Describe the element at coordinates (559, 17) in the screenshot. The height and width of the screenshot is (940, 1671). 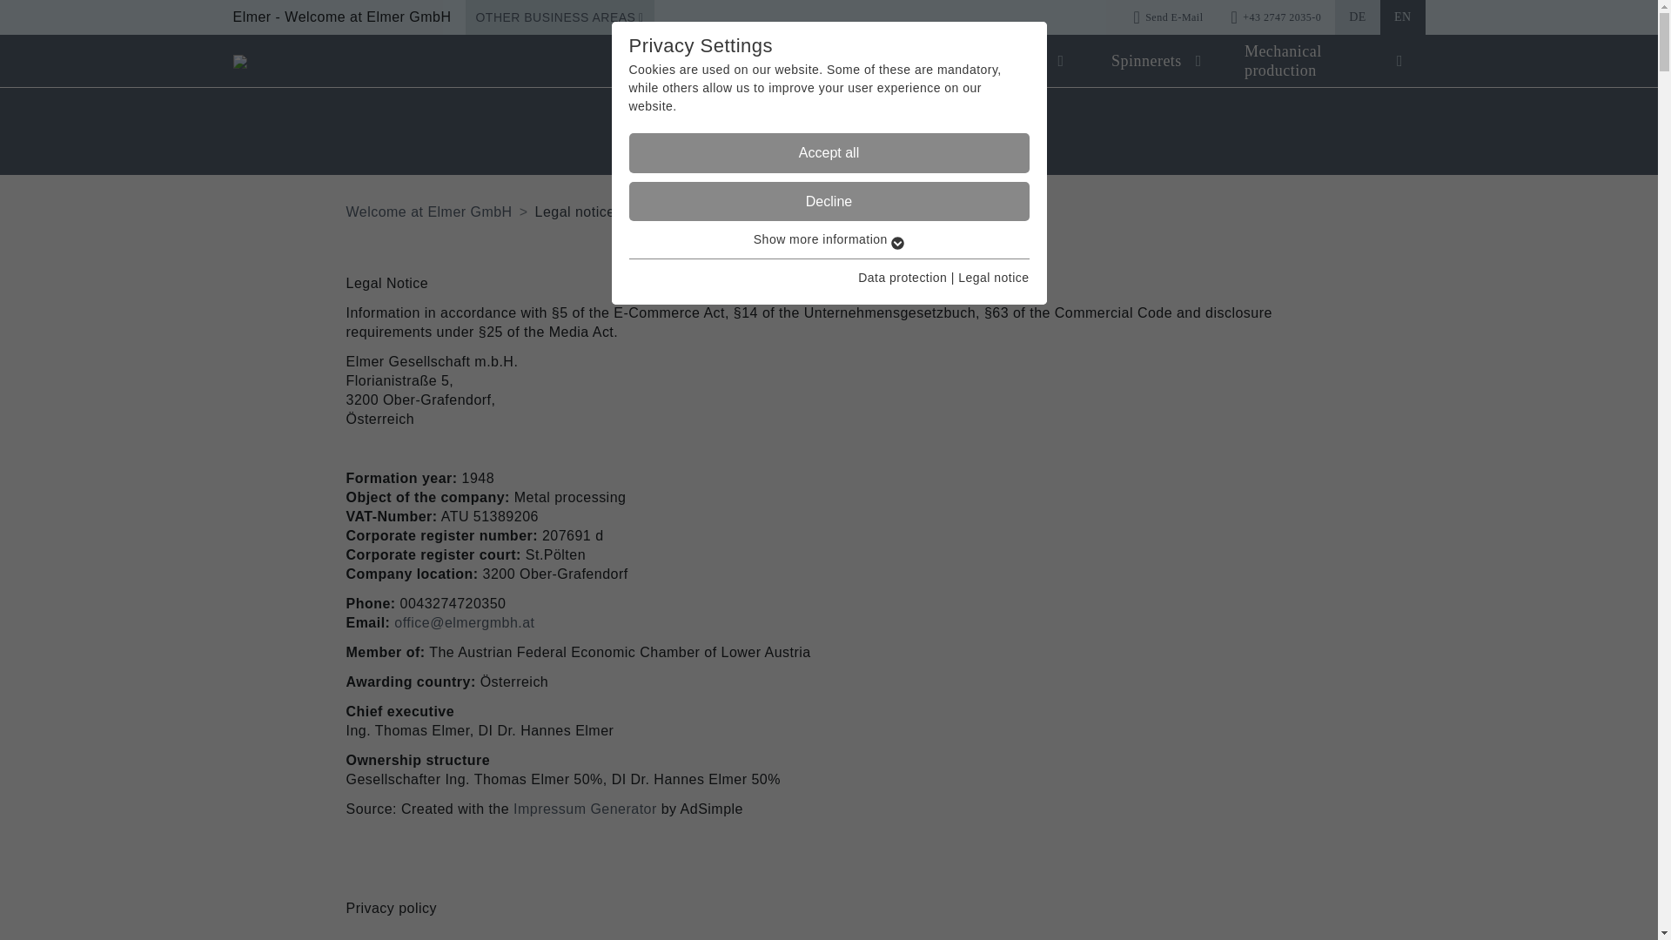
I see `OTHER BUSINESS AREAS` at that location.